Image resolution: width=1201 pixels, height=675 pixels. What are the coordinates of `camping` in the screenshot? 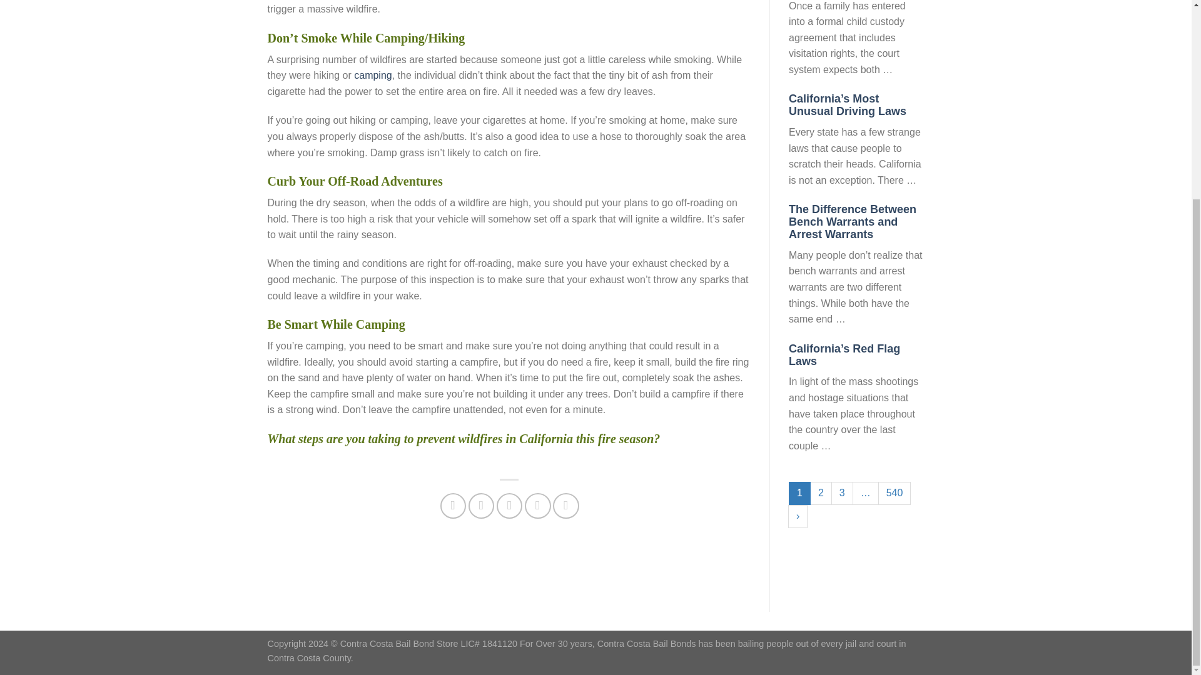 It's located at (373, 75).